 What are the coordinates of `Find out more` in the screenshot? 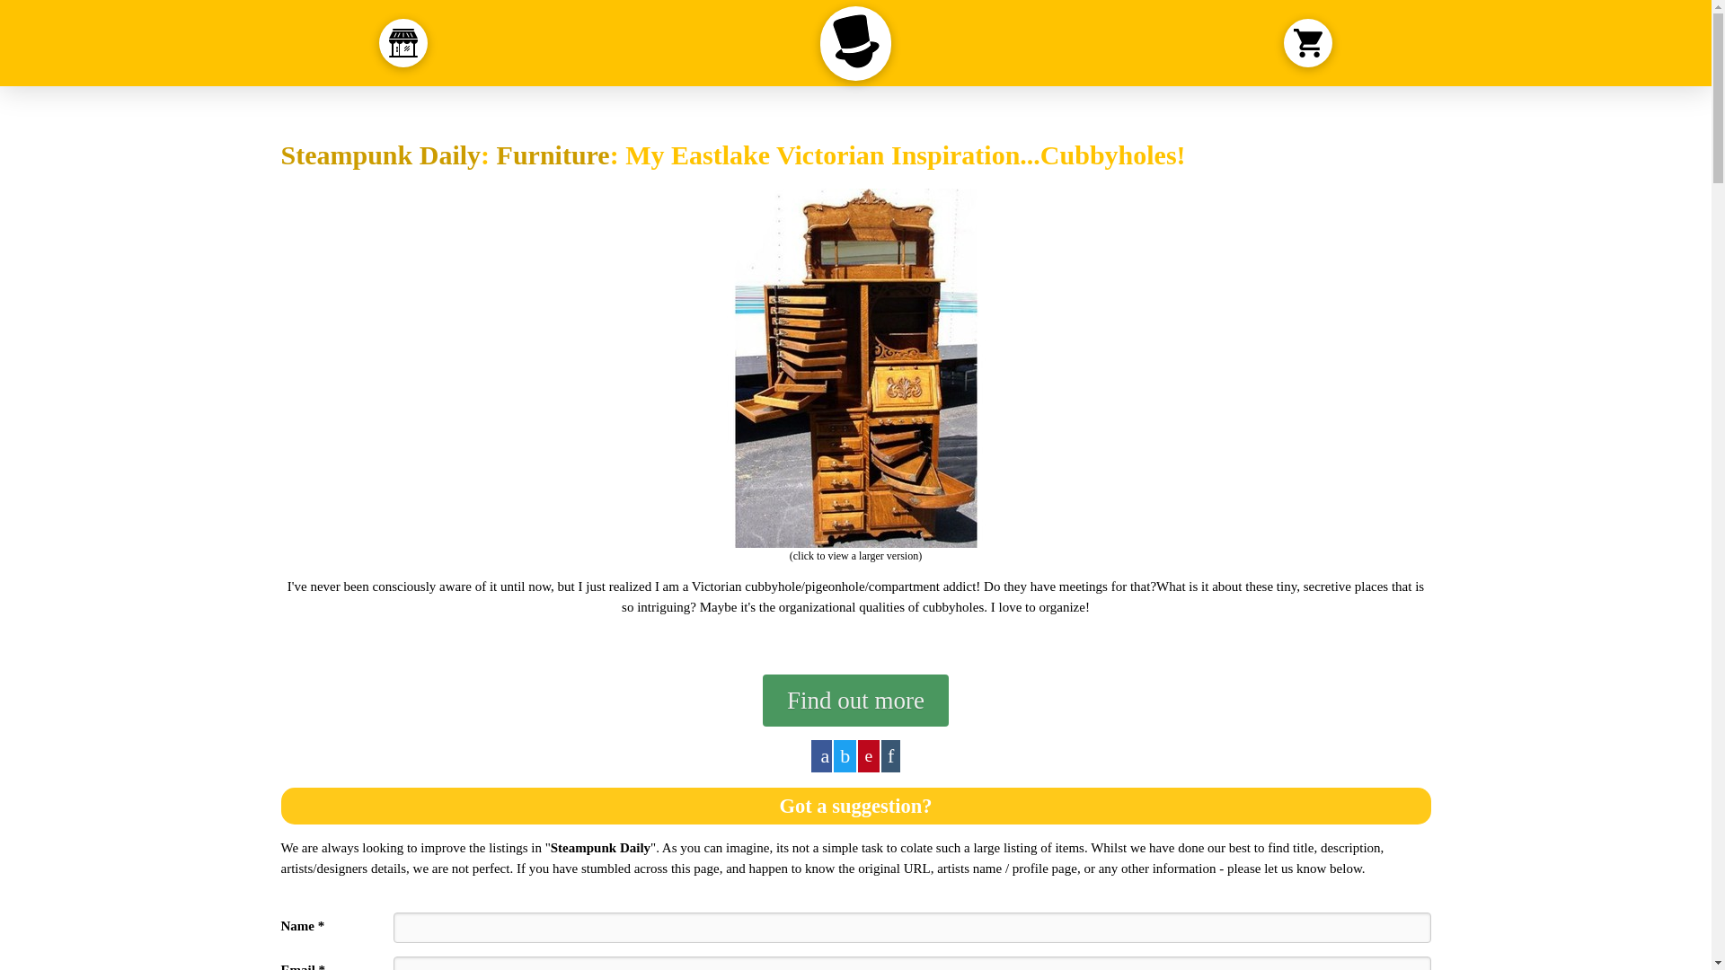 It's located at (855, 700).